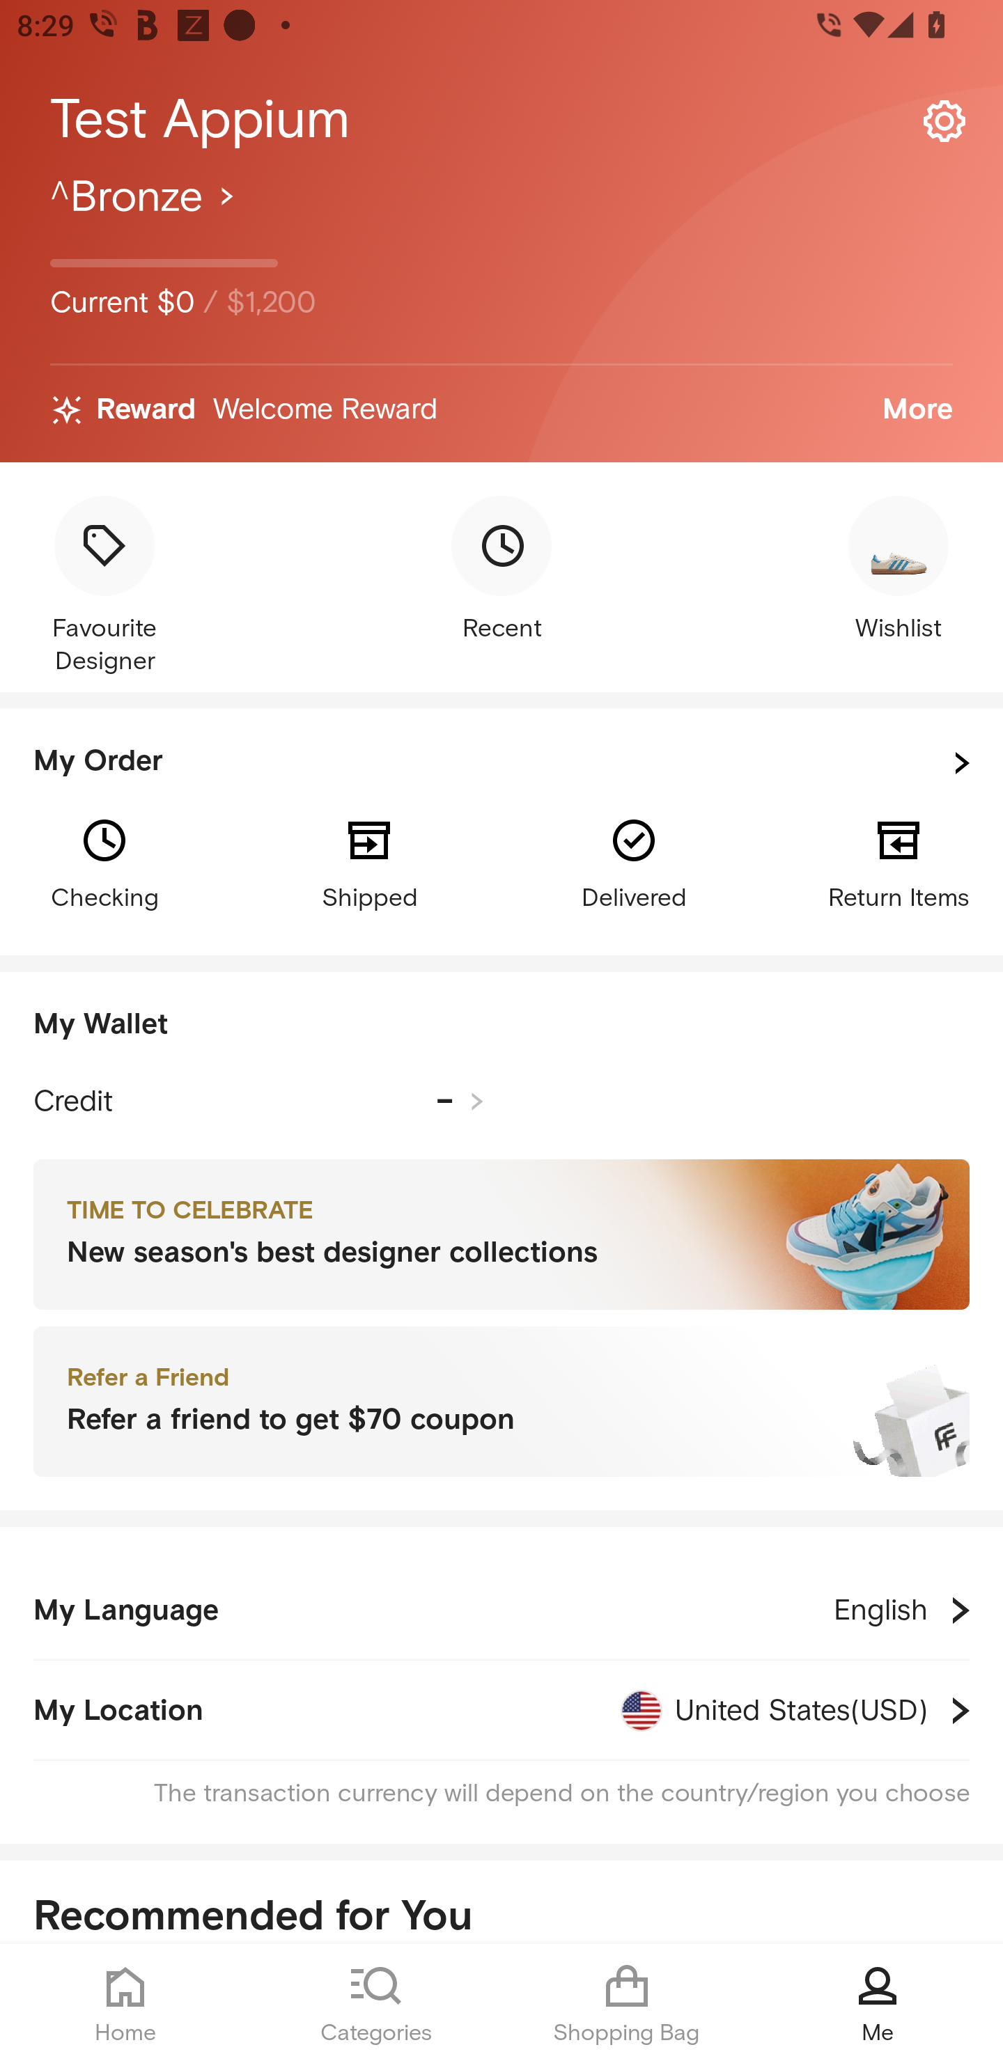 The width and height of the screenshot is (1003, 2061). What do you see at coordinates (369, 862) in the screenshot?
I see `Shipped` at bounding box center [369, 862].